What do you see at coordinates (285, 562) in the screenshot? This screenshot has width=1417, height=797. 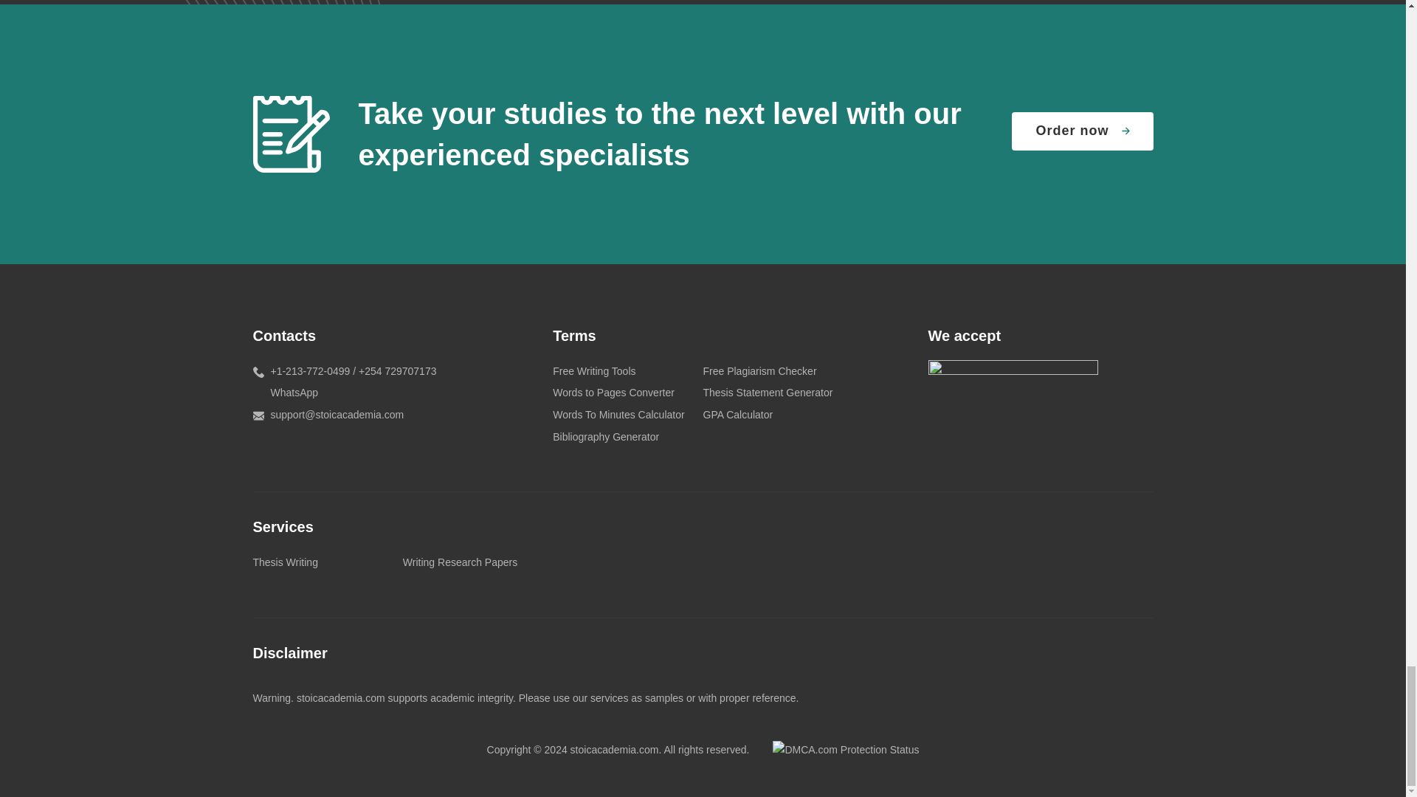 I see `Thesis Writing` at bounding box center [285, 562].